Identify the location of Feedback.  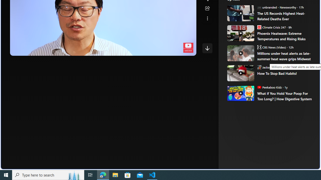
(301, 165).